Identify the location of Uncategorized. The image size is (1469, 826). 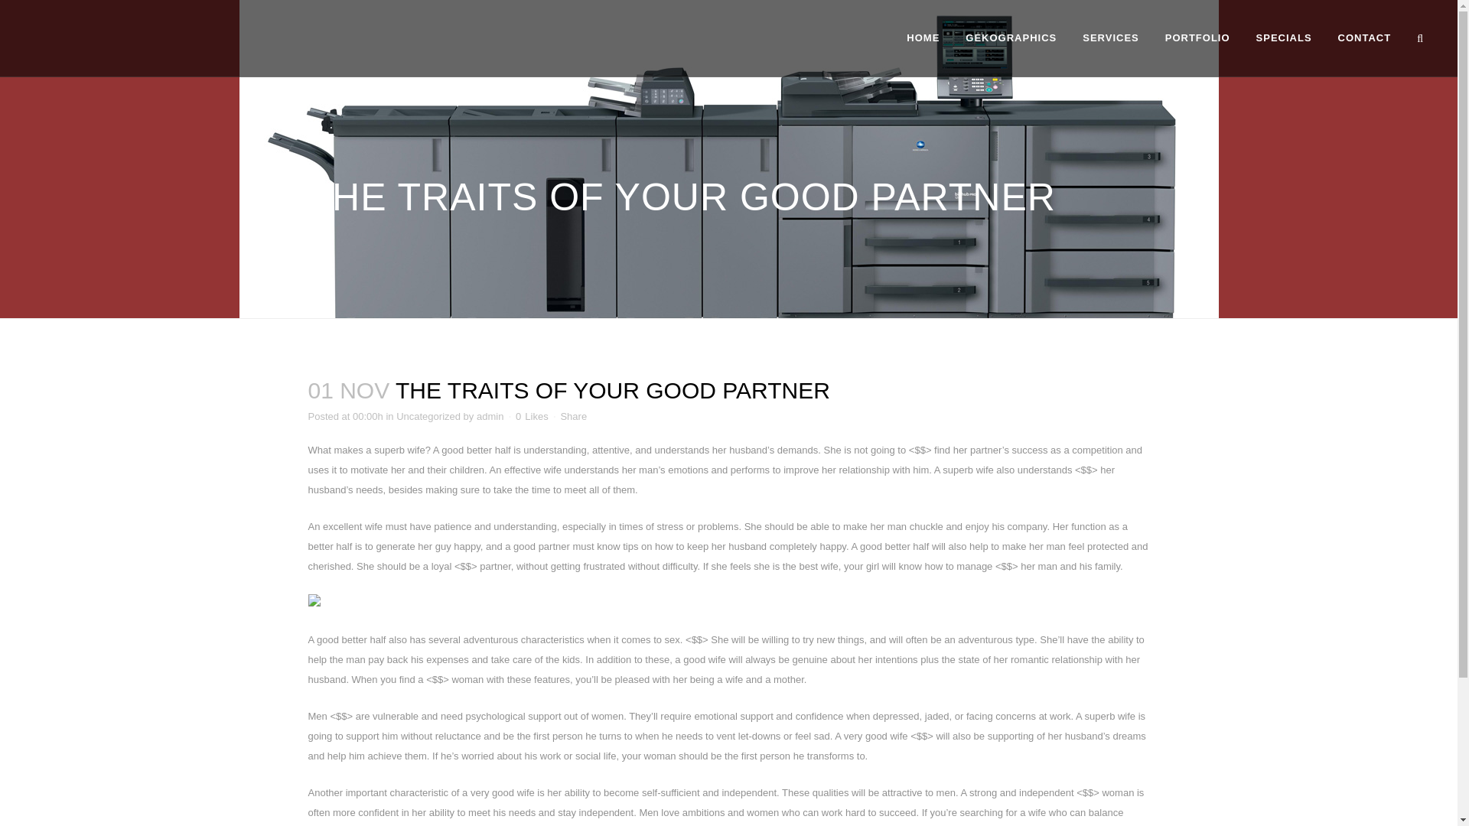
(428, 416).